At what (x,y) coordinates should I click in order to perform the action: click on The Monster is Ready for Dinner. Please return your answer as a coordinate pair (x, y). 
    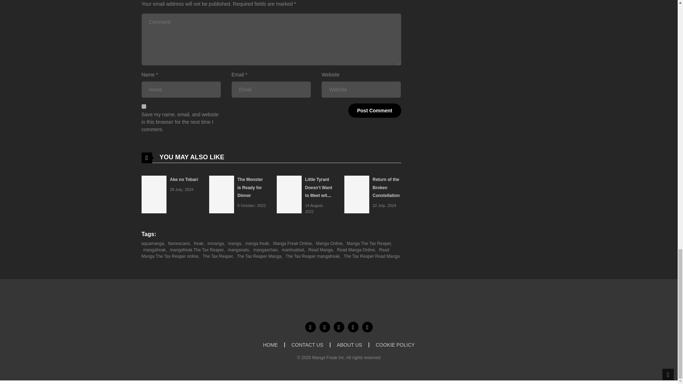
    Looking at the image, I should click on (250, 188).